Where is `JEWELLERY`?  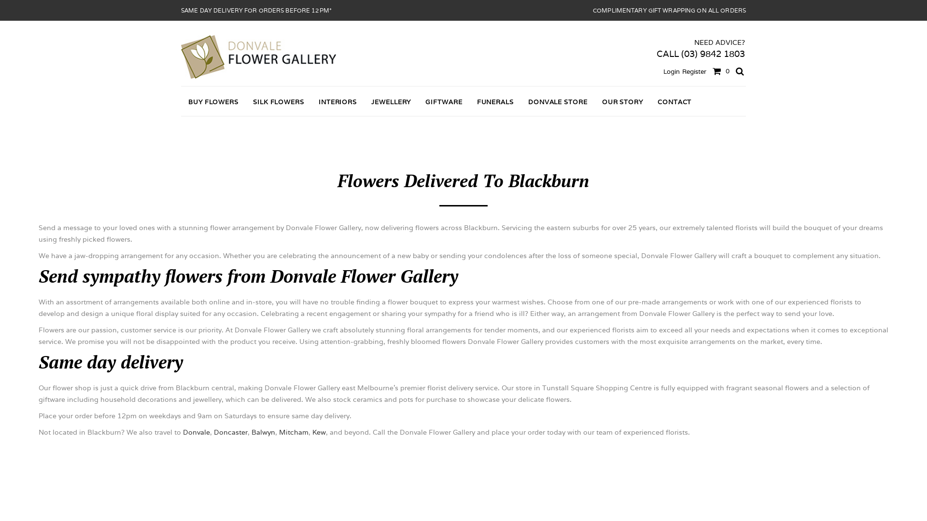 JEWELLERY is located at coordinates (391, 102).